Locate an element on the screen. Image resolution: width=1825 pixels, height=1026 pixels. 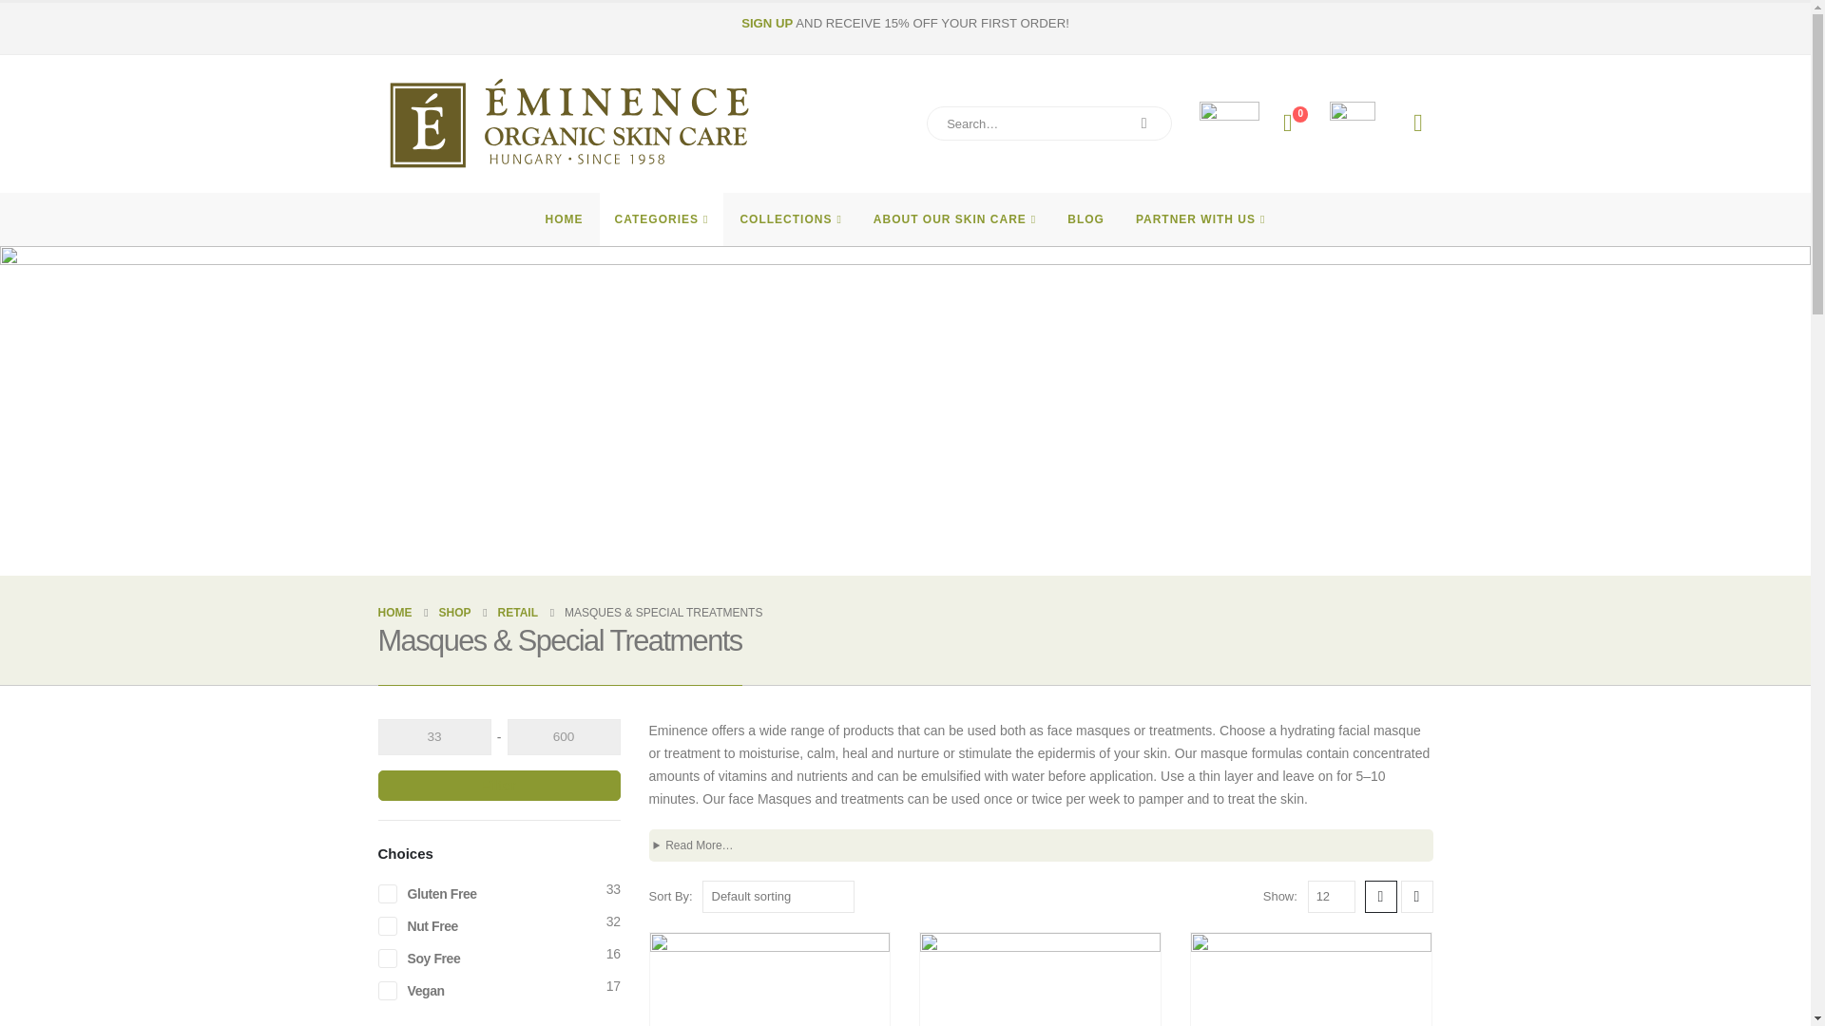
Go to Home Page is located at coordinates (394, 612).